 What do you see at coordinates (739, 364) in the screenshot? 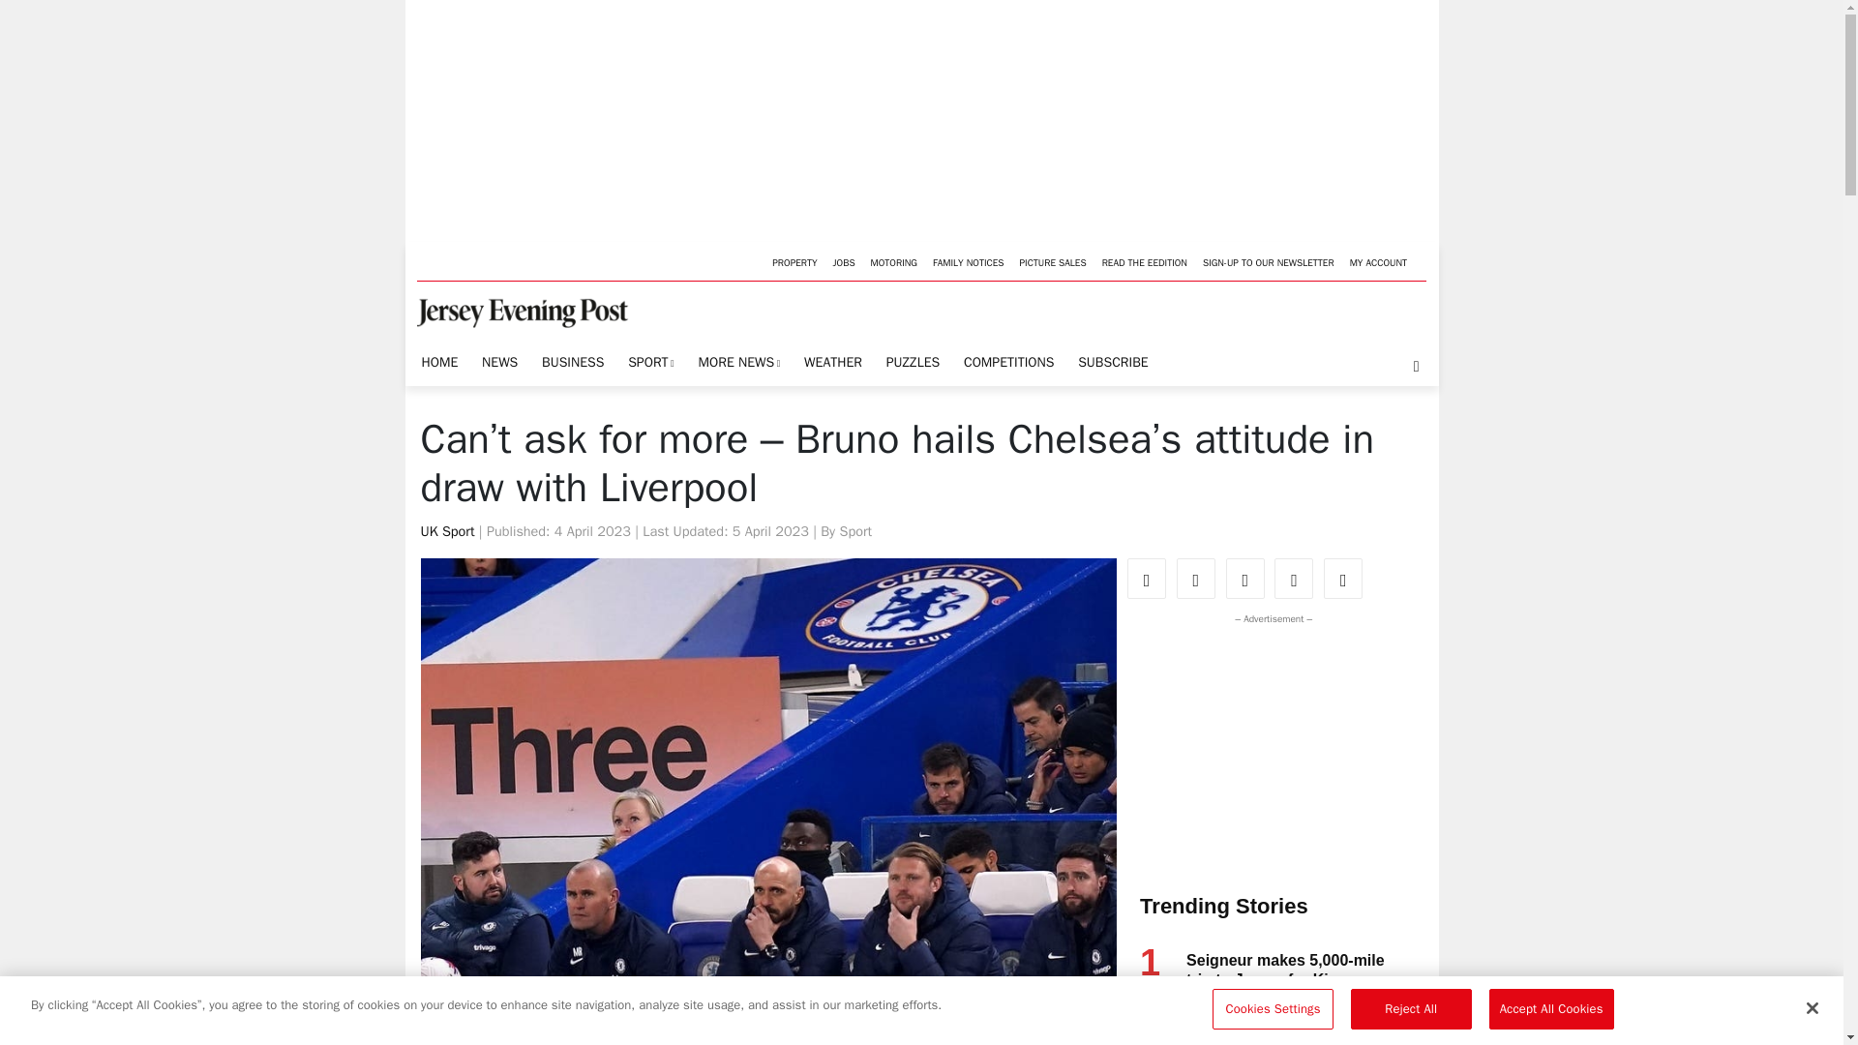
I see `MORE NEWS` at bounding box center [739, 364].